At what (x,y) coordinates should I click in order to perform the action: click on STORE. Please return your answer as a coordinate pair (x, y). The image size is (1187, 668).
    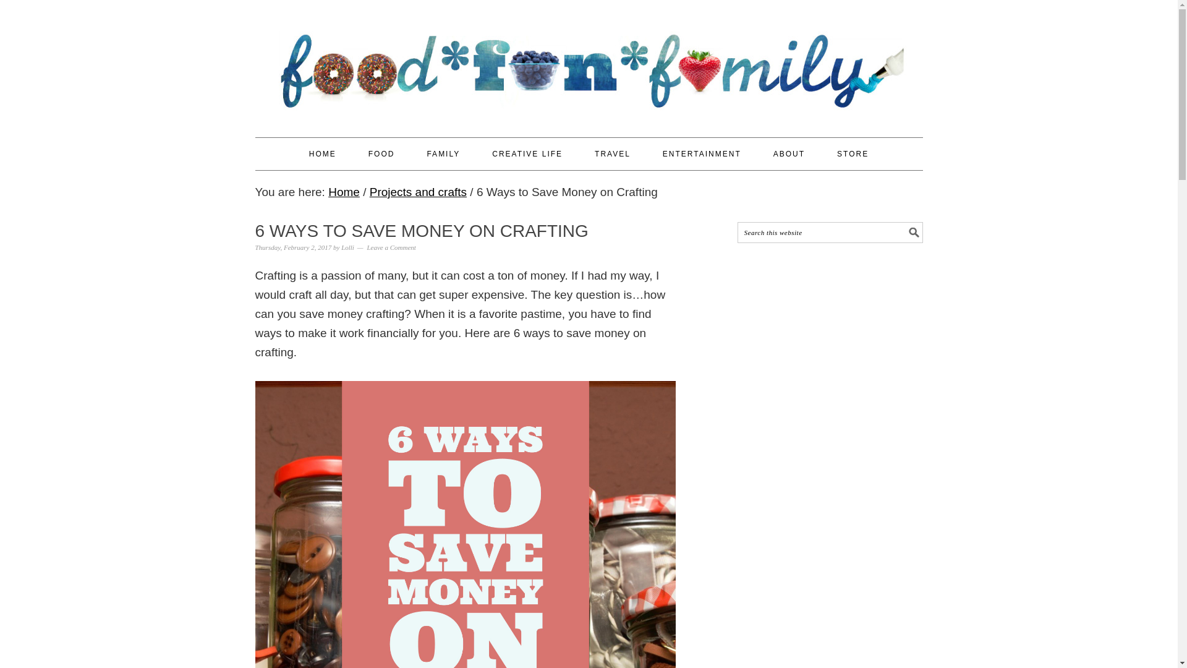
    Looking at the image, I should click on (853, 153).